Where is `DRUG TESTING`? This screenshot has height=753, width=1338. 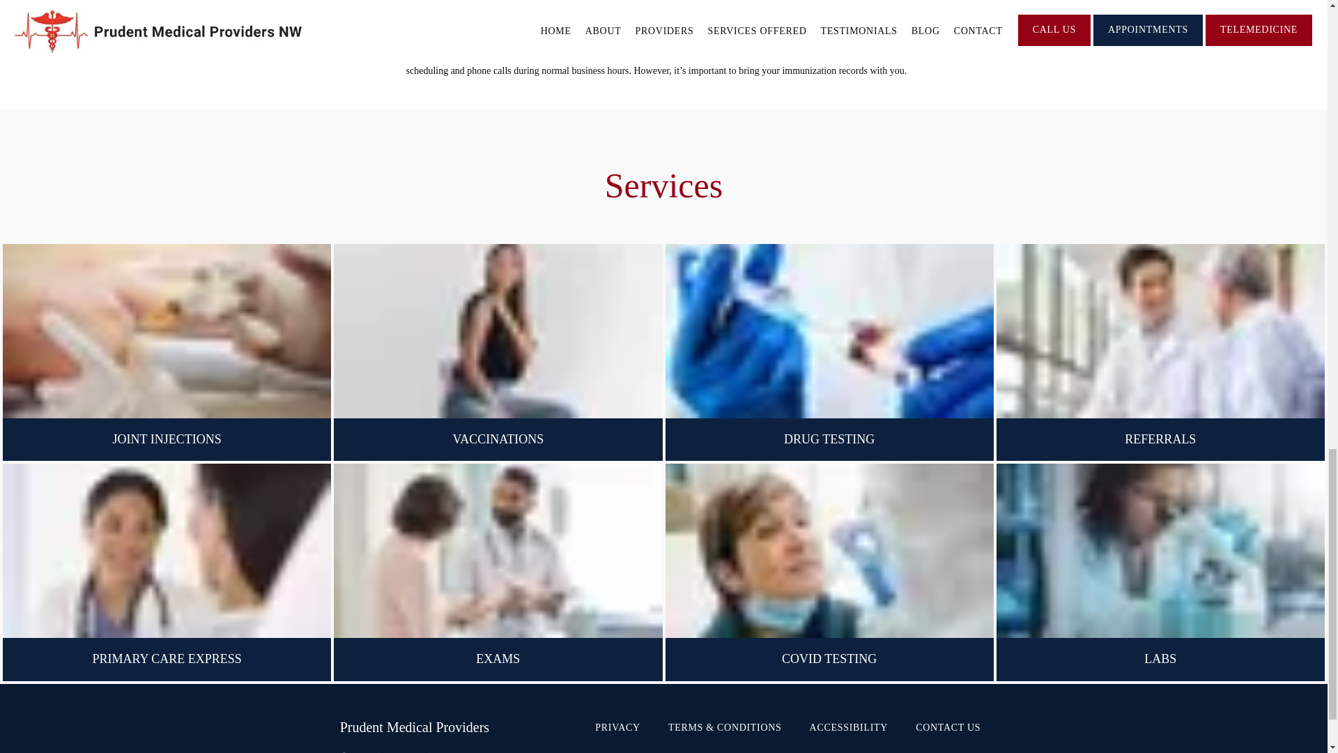
DRUG TESTING is located at coordinates (829, 440).